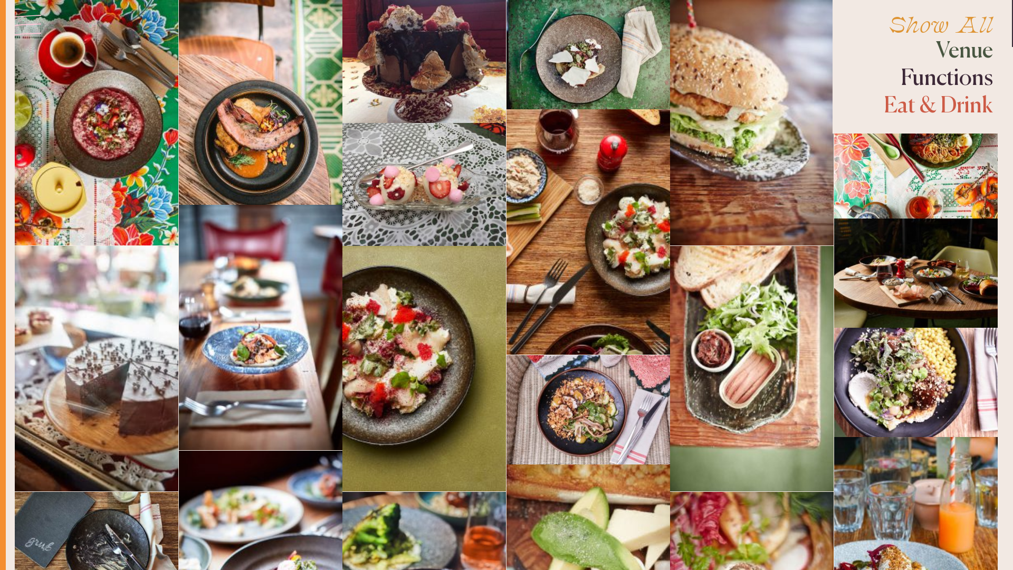 This screenshot has height=570, width=1013. What do you see at coordinates (917, 79) in the screenshot?
I see `Functions` at bounding box center [917, 79].